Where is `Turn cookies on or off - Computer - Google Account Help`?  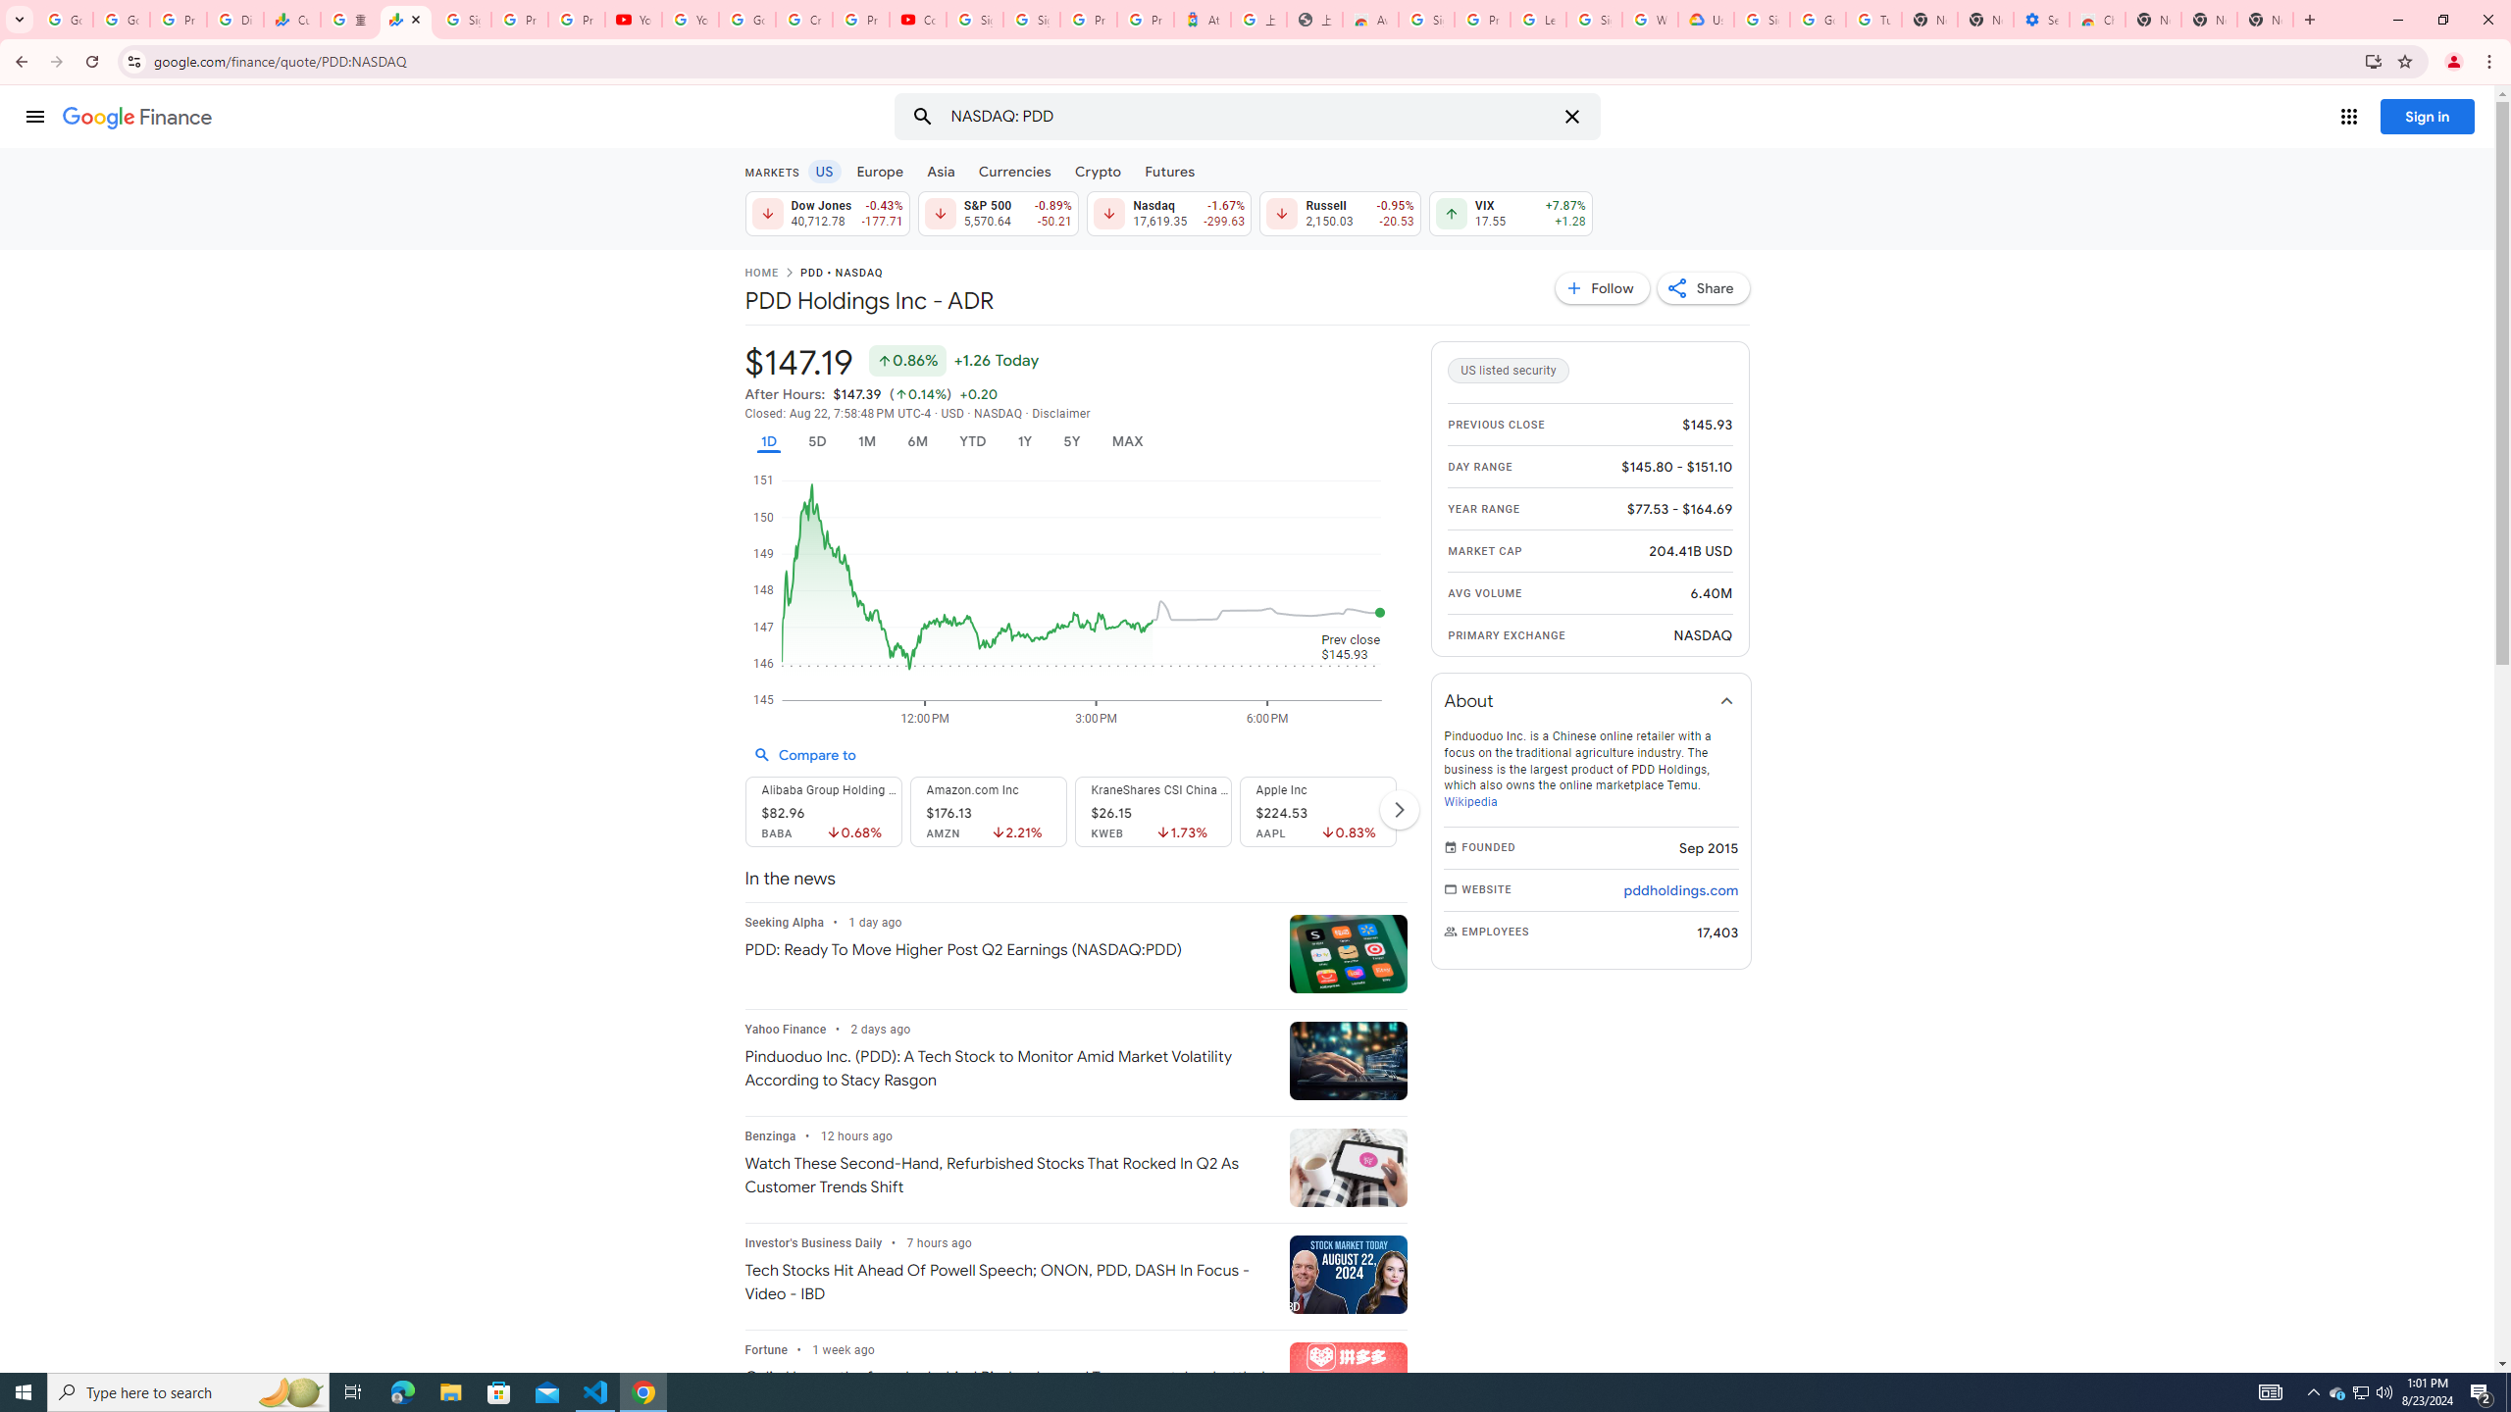
Turn cookies on or off - Computer - Google Account Help is located at coordinates (1873, 20).